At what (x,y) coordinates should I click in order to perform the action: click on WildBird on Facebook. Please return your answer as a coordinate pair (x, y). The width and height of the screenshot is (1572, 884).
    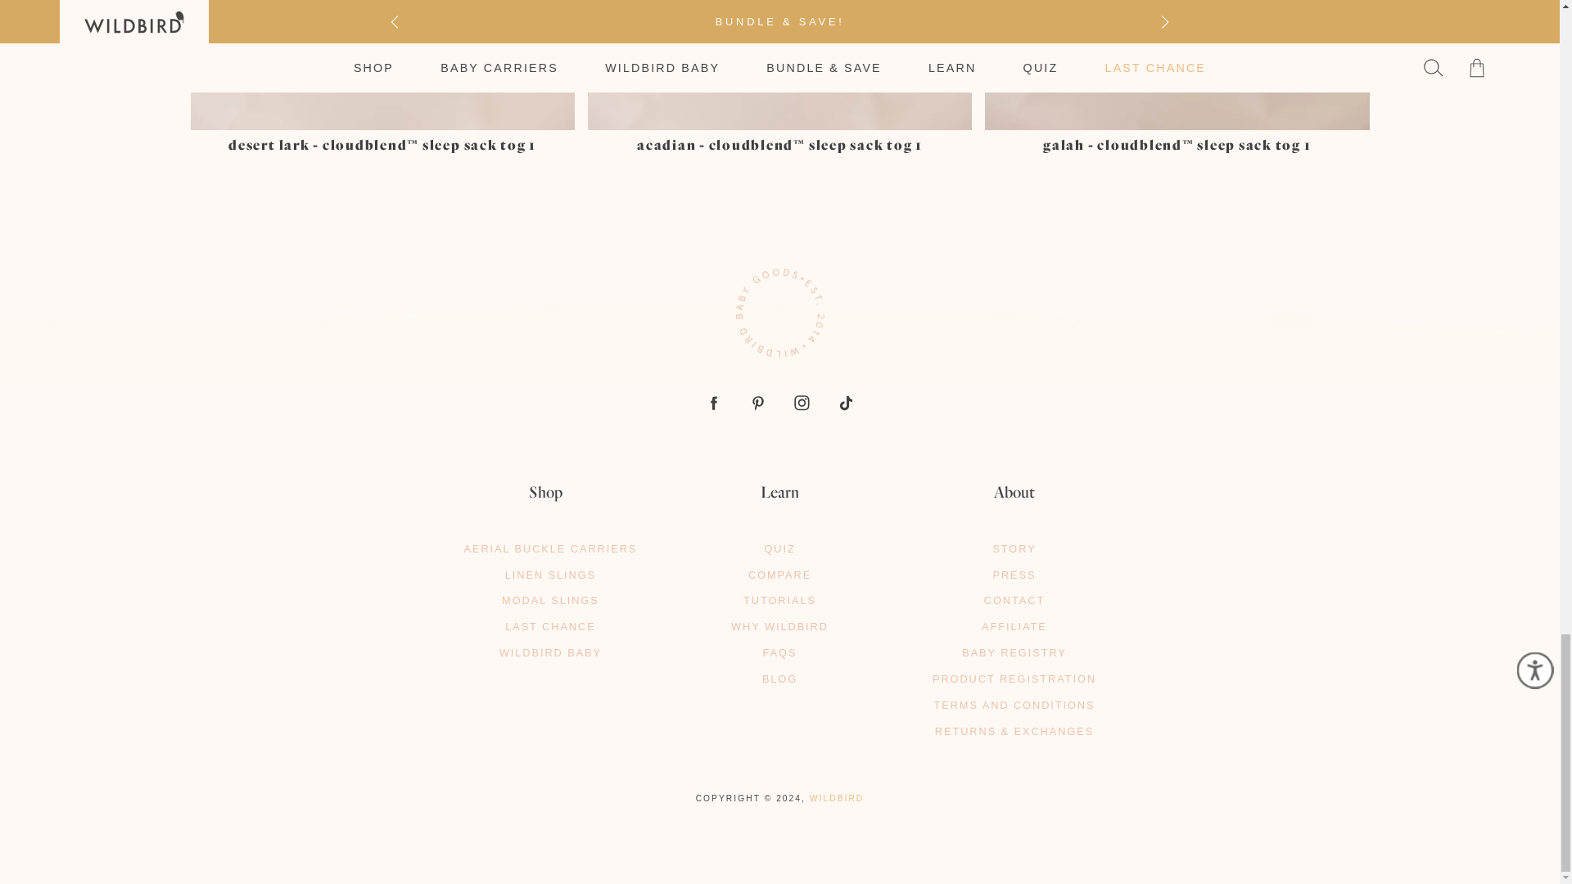
    Looking at the image, I should click on (712, 403).